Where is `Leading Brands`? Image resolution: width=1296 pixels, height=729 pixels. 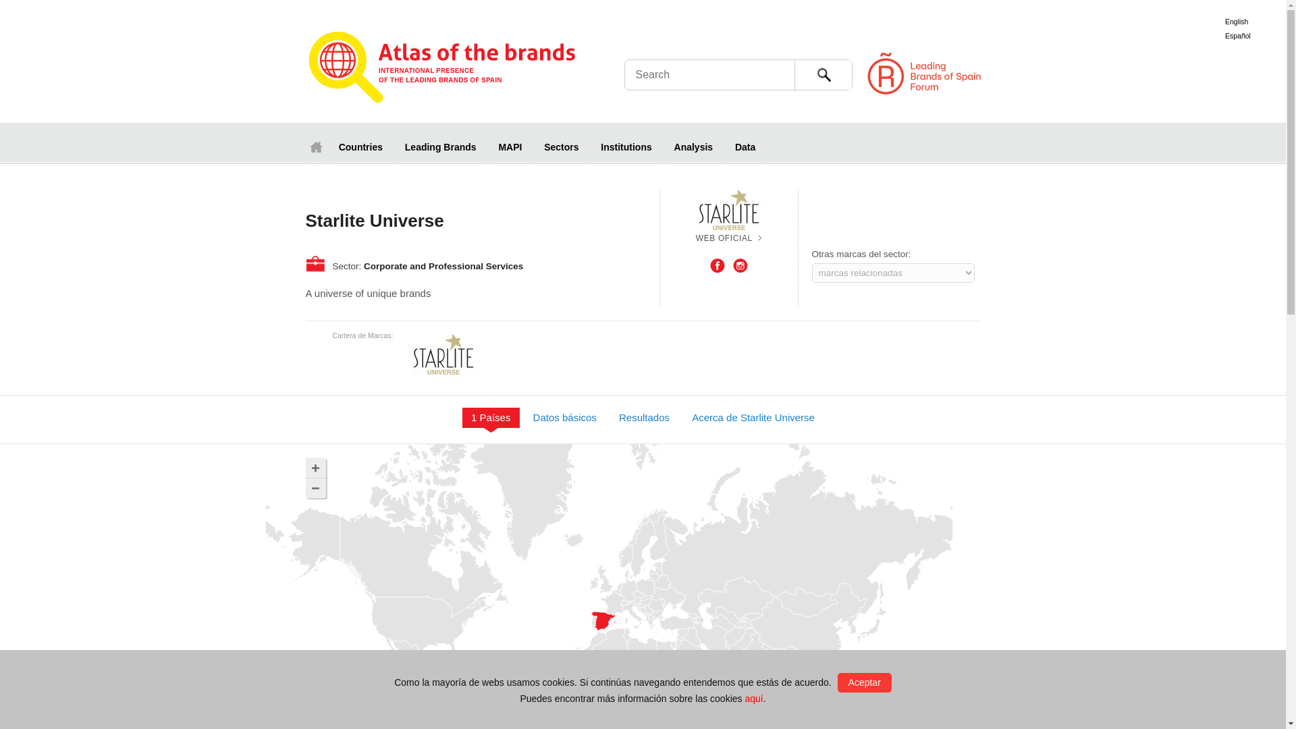
Leading Brands is located at coordinates (441, 147).